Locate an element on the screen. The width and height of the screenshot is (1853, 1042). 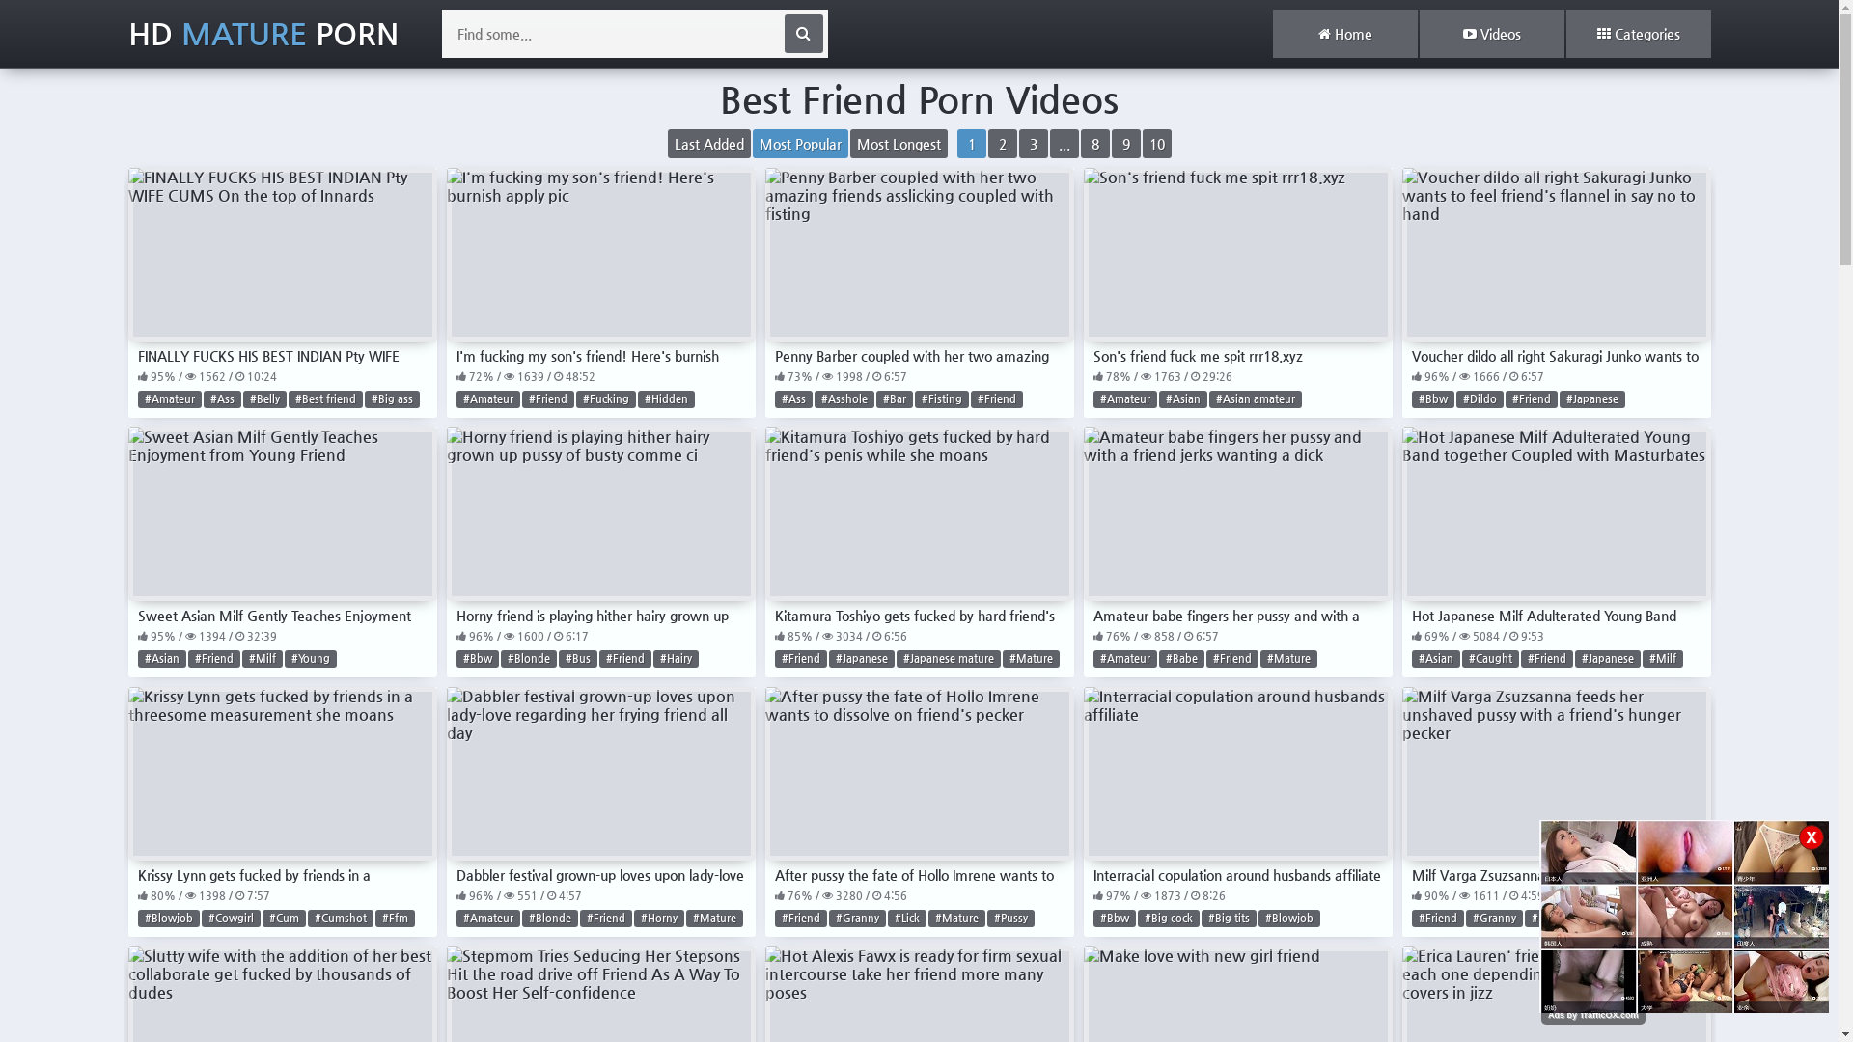
#Amateur is located at coordinates (1124, 659).